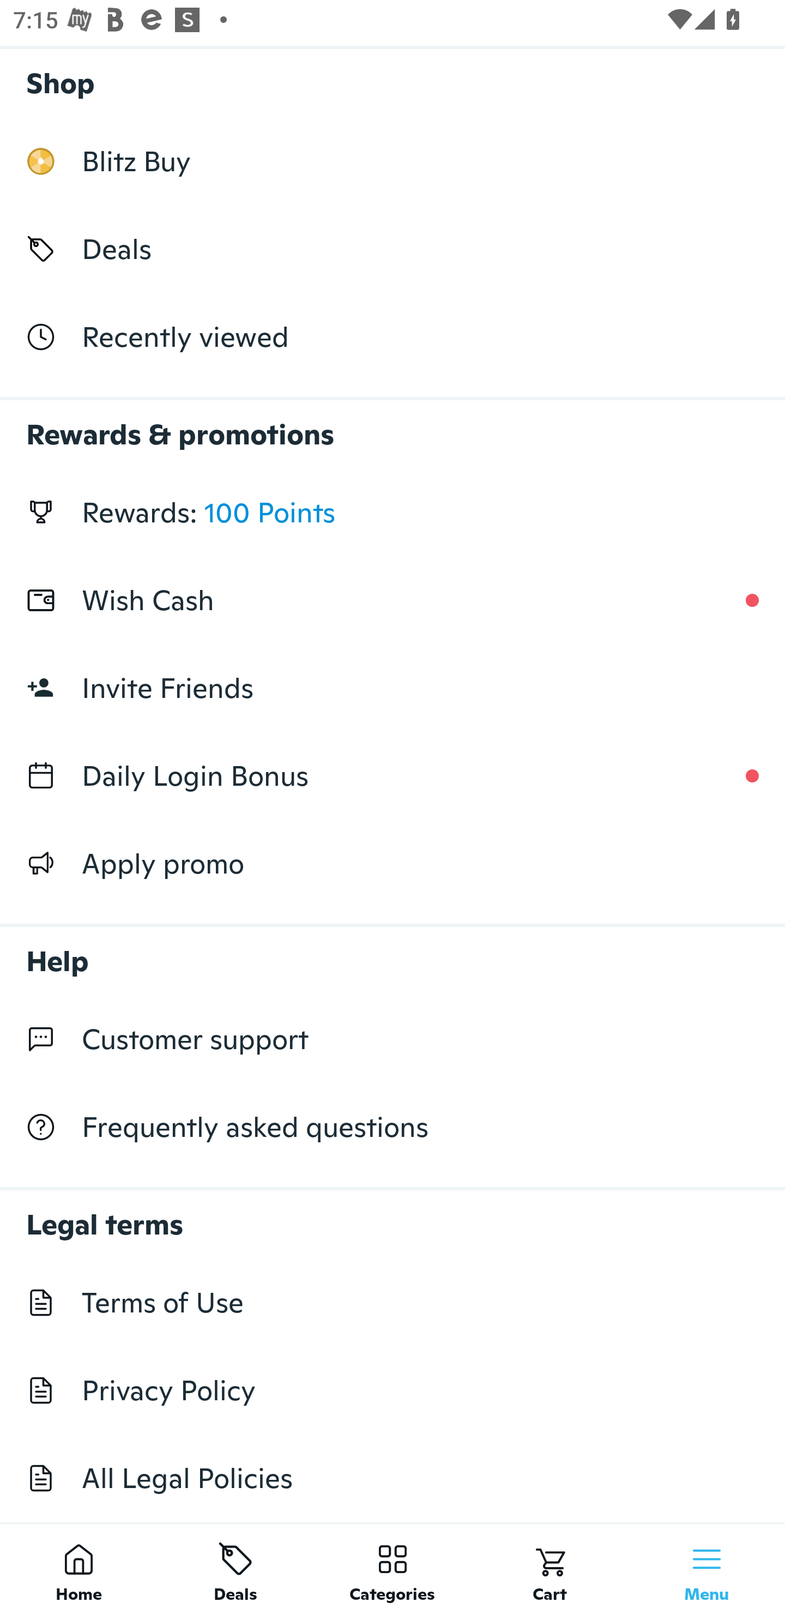  I want to click on Invite Friends, so click(392, 688).